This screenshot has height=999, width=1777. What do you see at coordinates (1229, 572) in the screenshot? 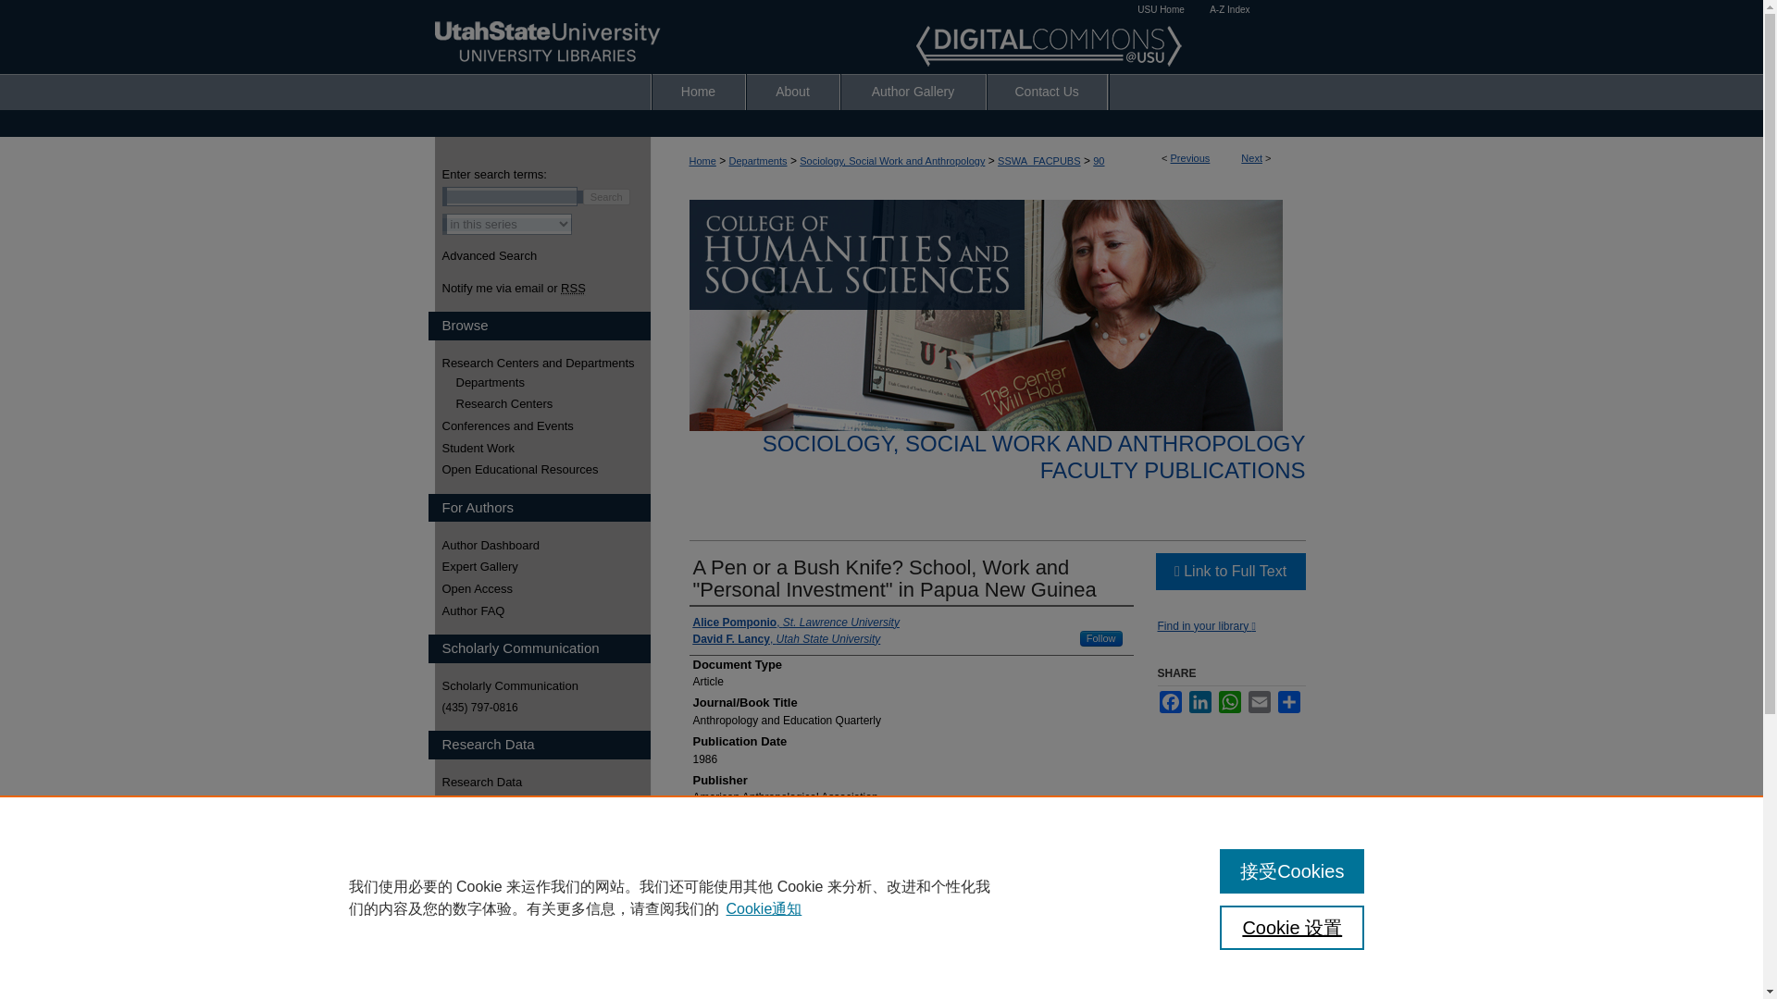
I see `Link opens in new window` at bounding box center [1229, 572].